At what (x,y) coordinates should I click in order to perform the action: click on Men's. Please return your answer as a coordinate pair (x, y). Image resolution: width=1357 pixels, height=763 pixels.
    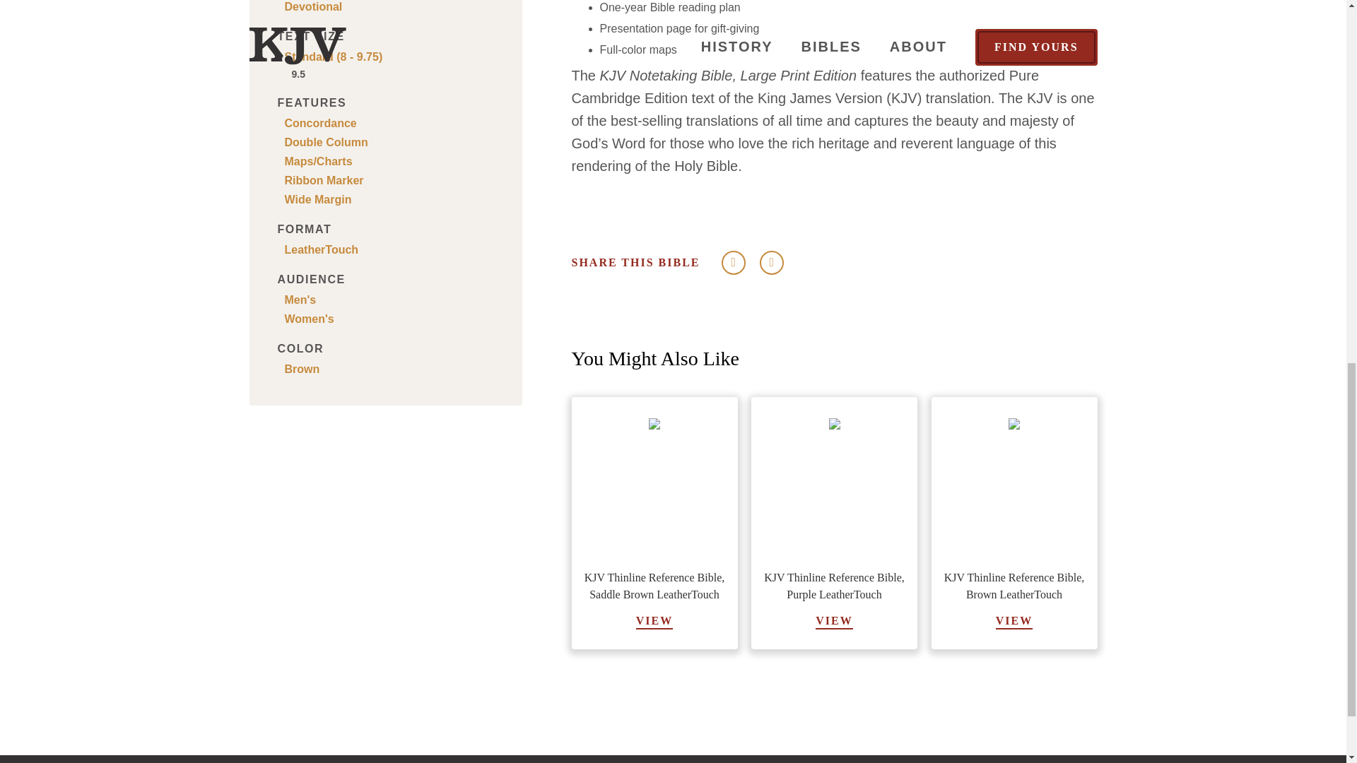
    Looking at the image, I should click on (389, 300).